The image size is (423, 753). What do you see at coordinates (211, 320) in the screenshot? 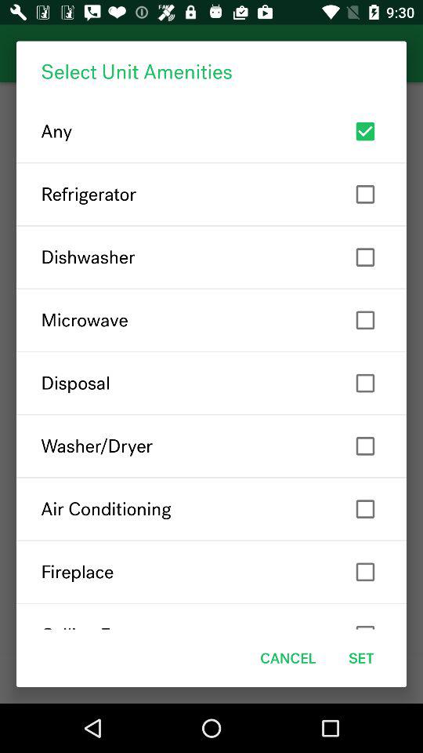
I see `click the item below the dishwasher item` at bounding box center [211, 320].